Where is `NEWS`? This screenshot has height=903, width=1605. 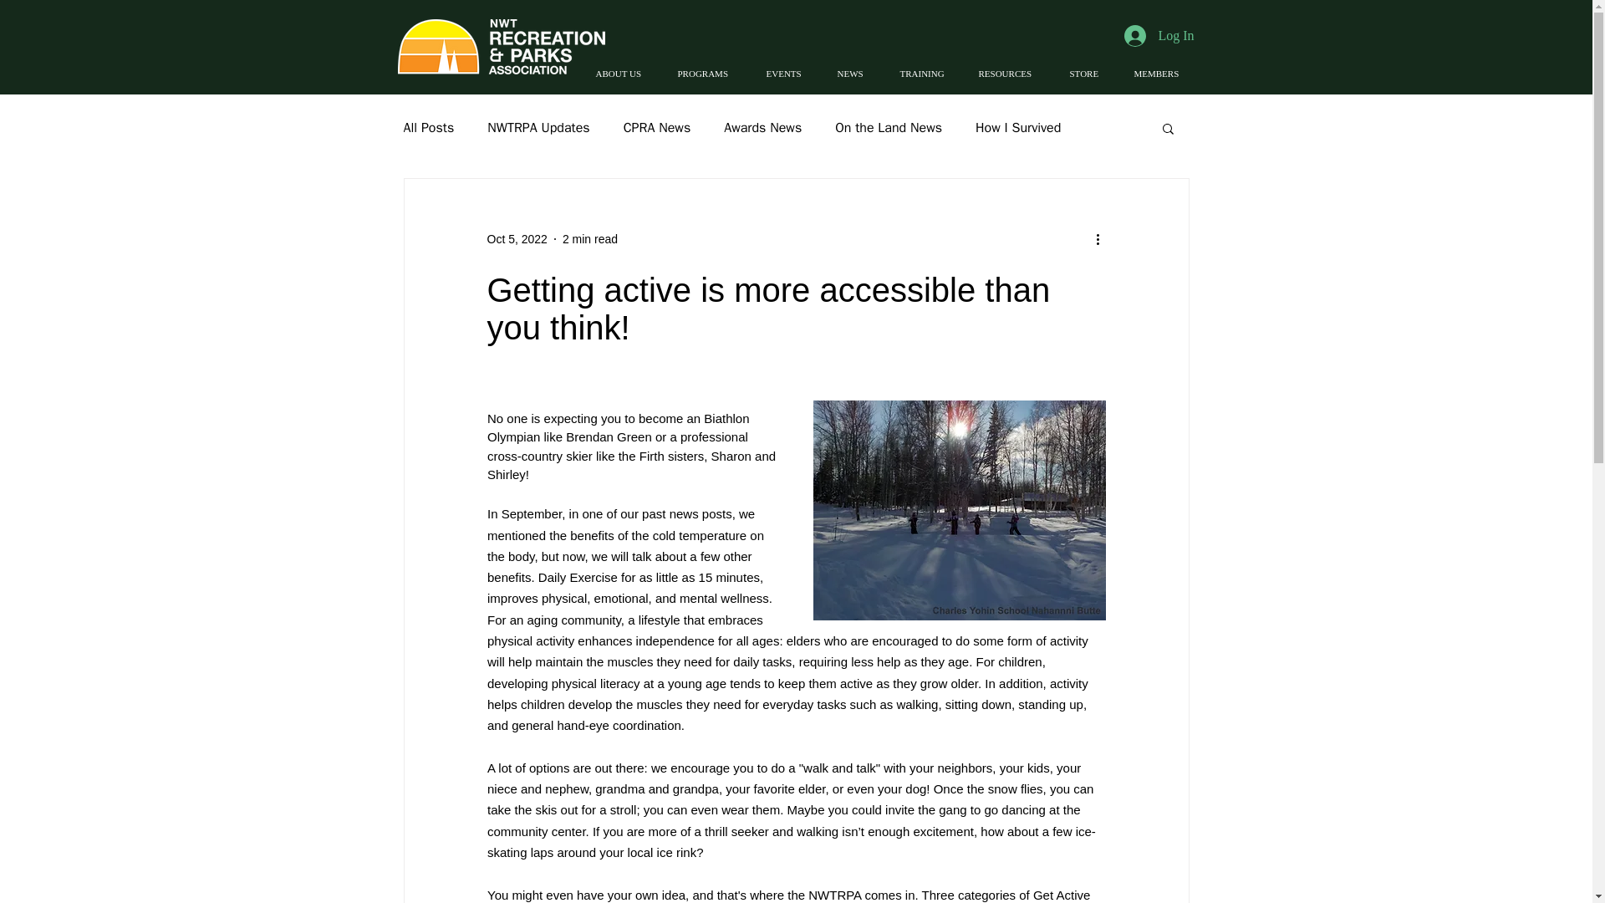
NEWS is located at coordinates (856, 74).